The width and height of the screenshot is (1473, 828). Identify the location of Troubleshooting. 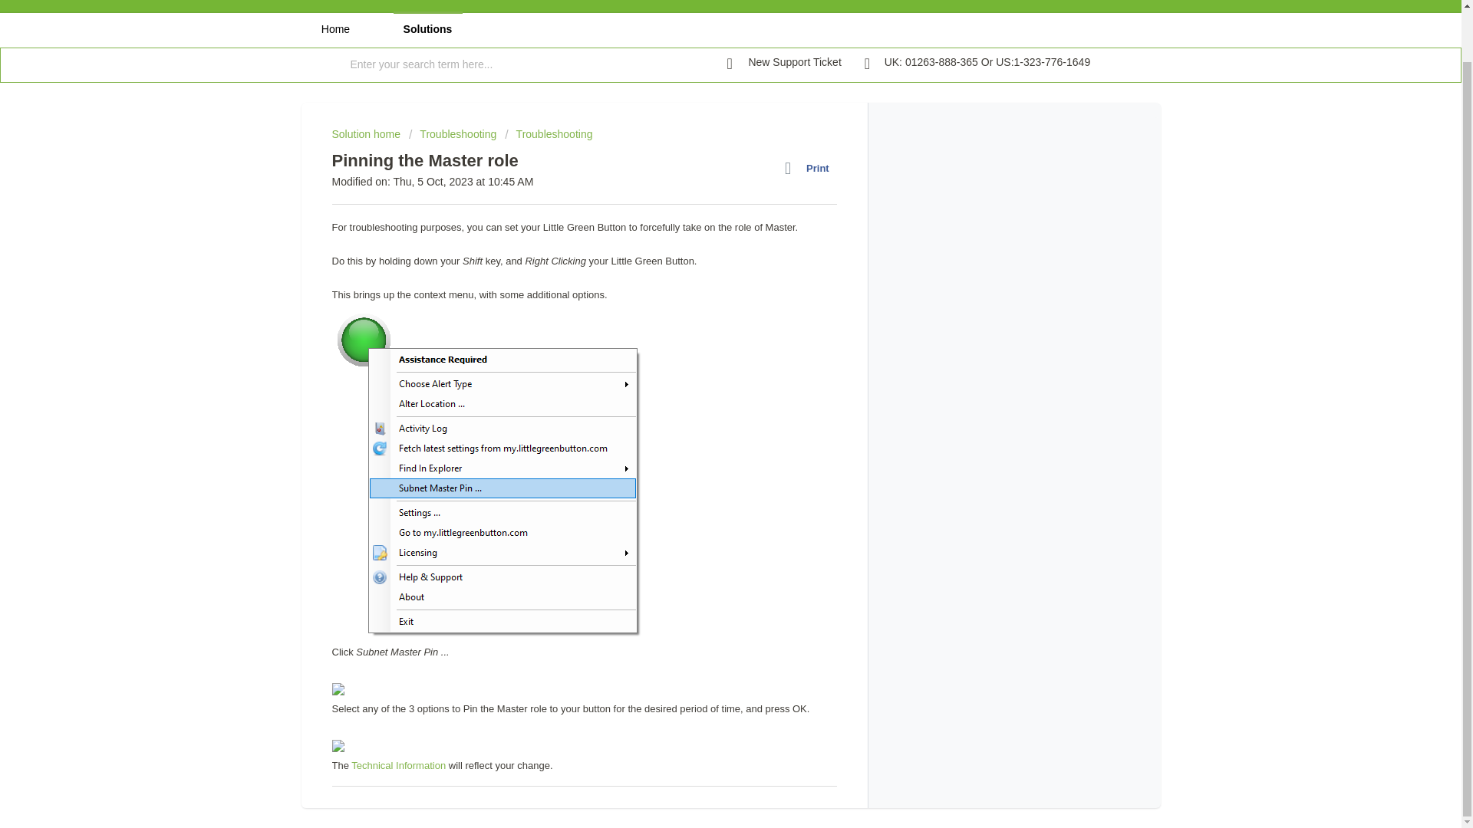
(548, 133).